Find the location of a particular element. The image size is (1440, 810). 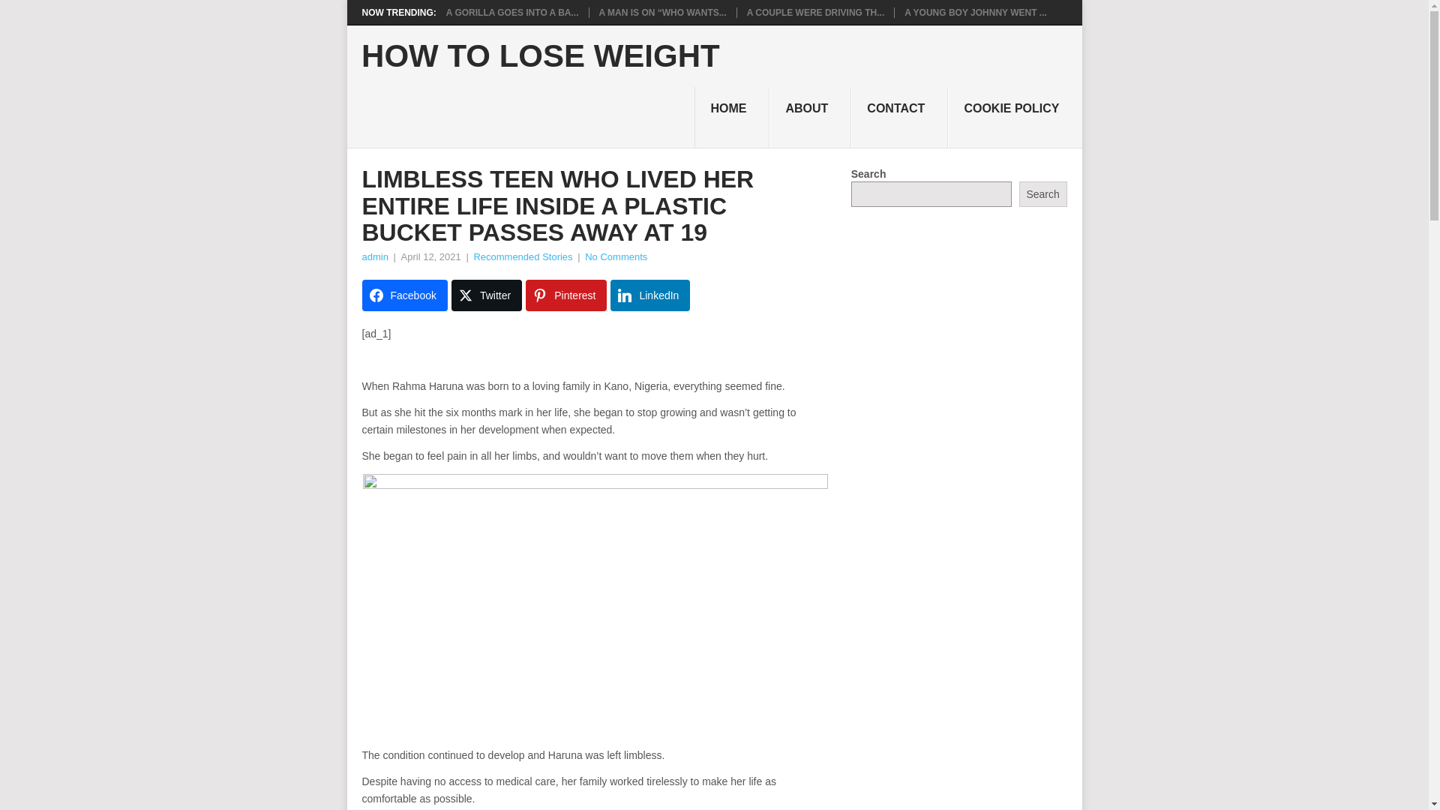

HOW TO LOSE WEIGHT is located at coordinates (540, 56).